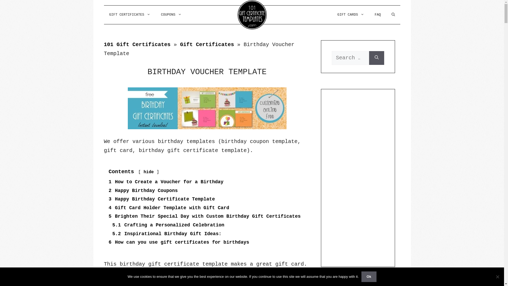 The height and width of the screenshot is (286, 508). What do you see at coordinates (166, 182) in the screenshot?
I see `1 How to Create a Voucher for a Birthday` at bounding box center [166, 182].